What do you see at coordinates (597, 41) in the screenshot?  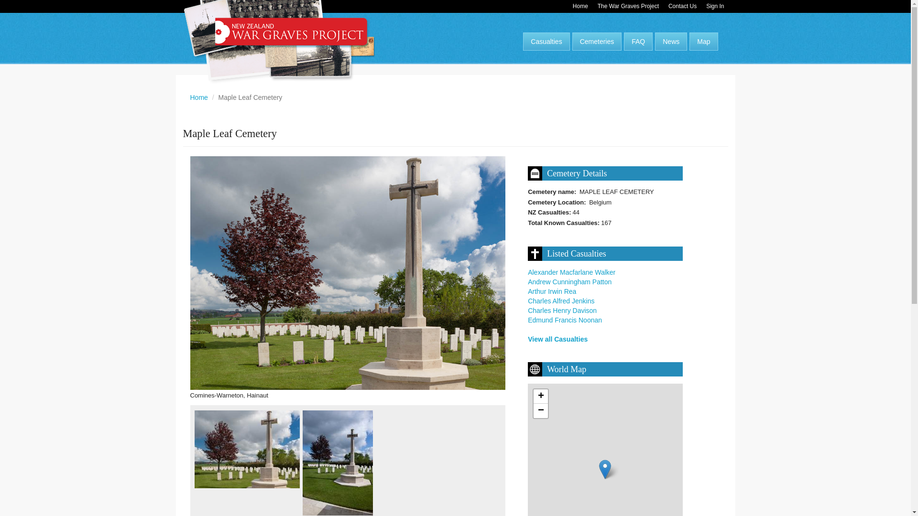 I see `Cemeteries` at bounding box center [597, 41].